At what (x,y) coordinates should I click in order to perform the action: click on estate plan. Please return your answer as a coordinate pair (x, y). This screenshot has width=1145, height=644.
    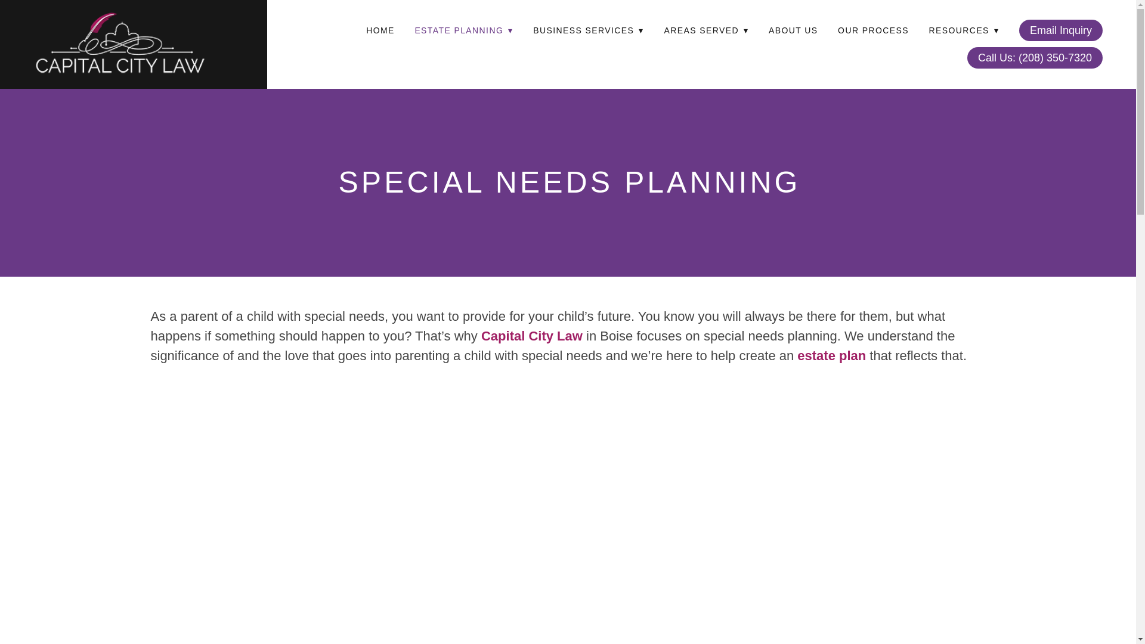
    Looking at the image, I should click on (831, 355).